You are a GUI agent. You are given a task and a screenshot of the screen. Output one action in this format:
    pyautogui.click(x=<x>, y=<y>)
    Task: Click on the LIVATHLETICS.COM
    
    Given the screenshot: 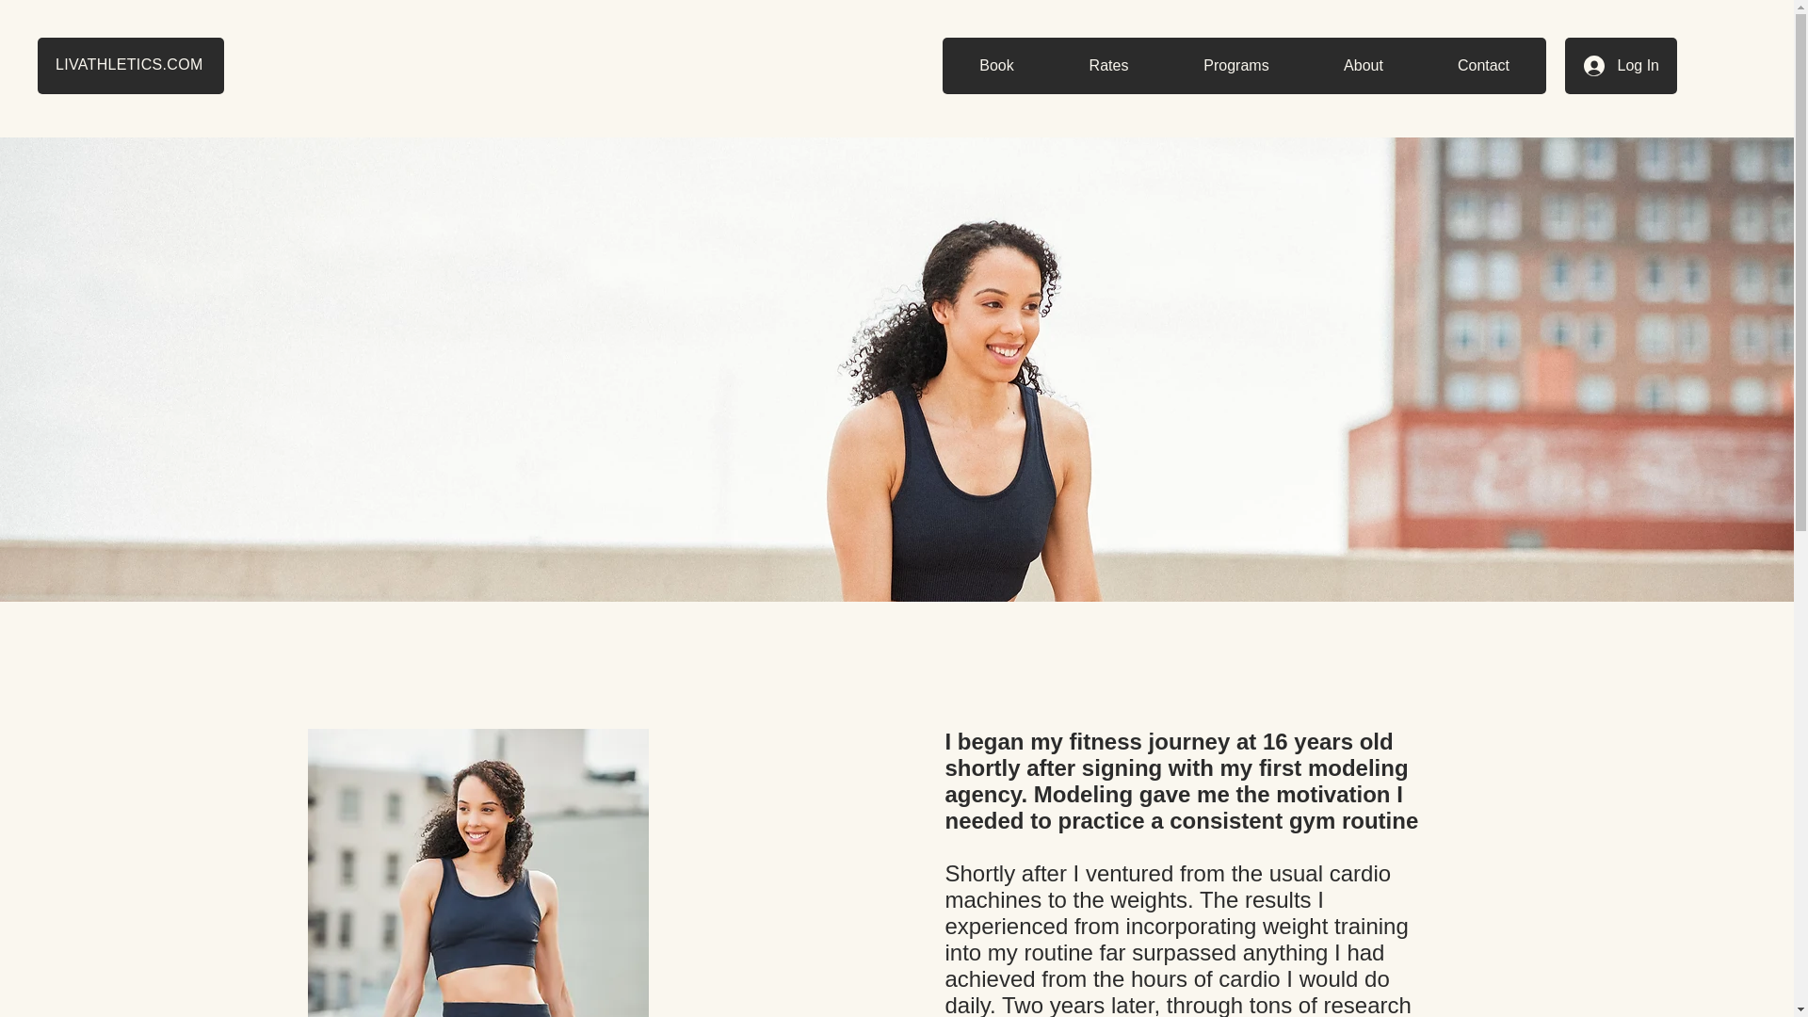 What is the action you would take?
    pyautogui.click(x=129, y=64)
    